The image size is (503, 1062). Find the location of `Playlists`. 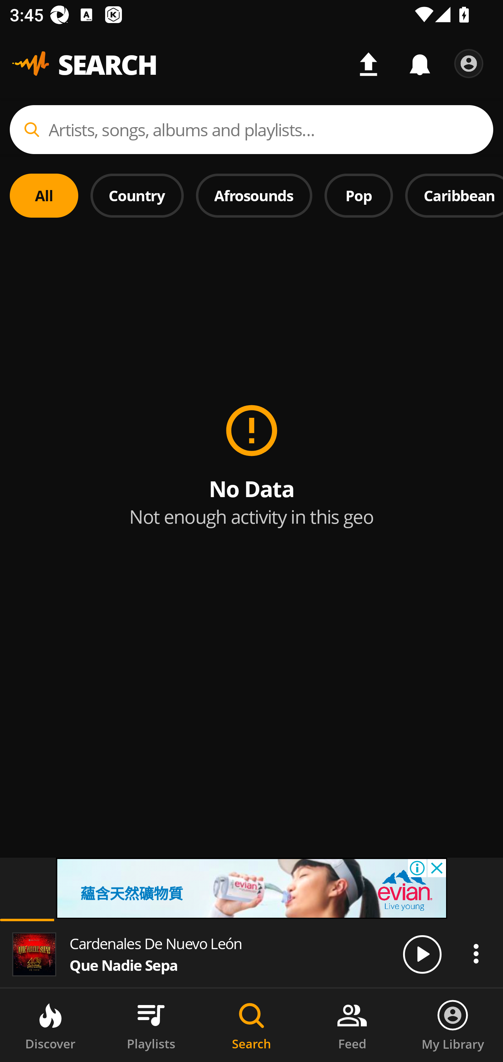

Playlists is located at coordinates (151, 1025).